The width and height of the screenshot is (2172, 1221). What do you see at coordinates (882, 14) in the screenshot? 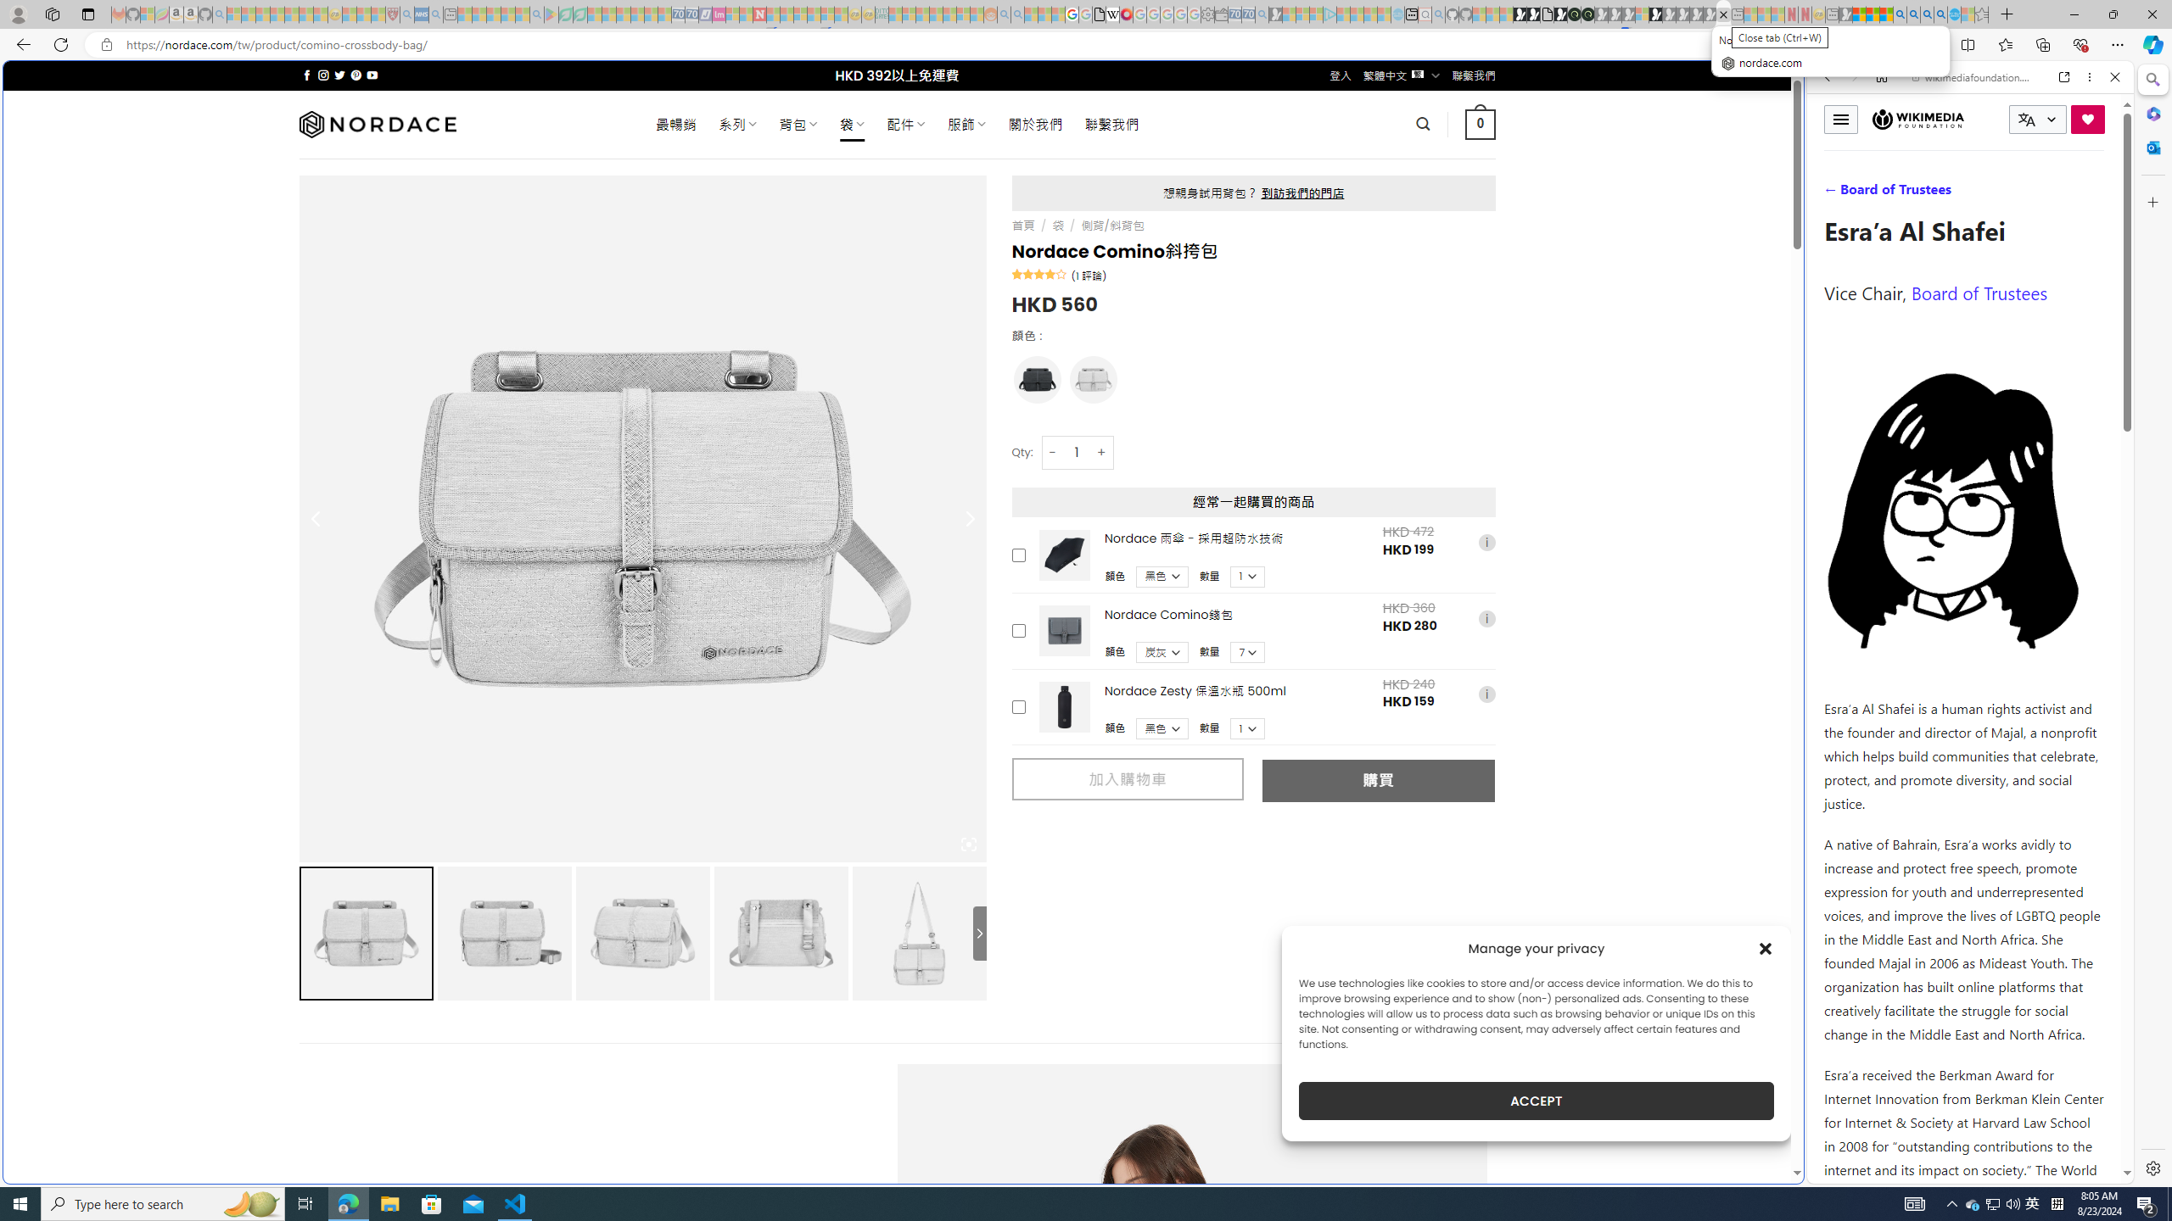
I see `DITOGAMES AG Imprint - Sleeping` at bounding box center [882, 14].